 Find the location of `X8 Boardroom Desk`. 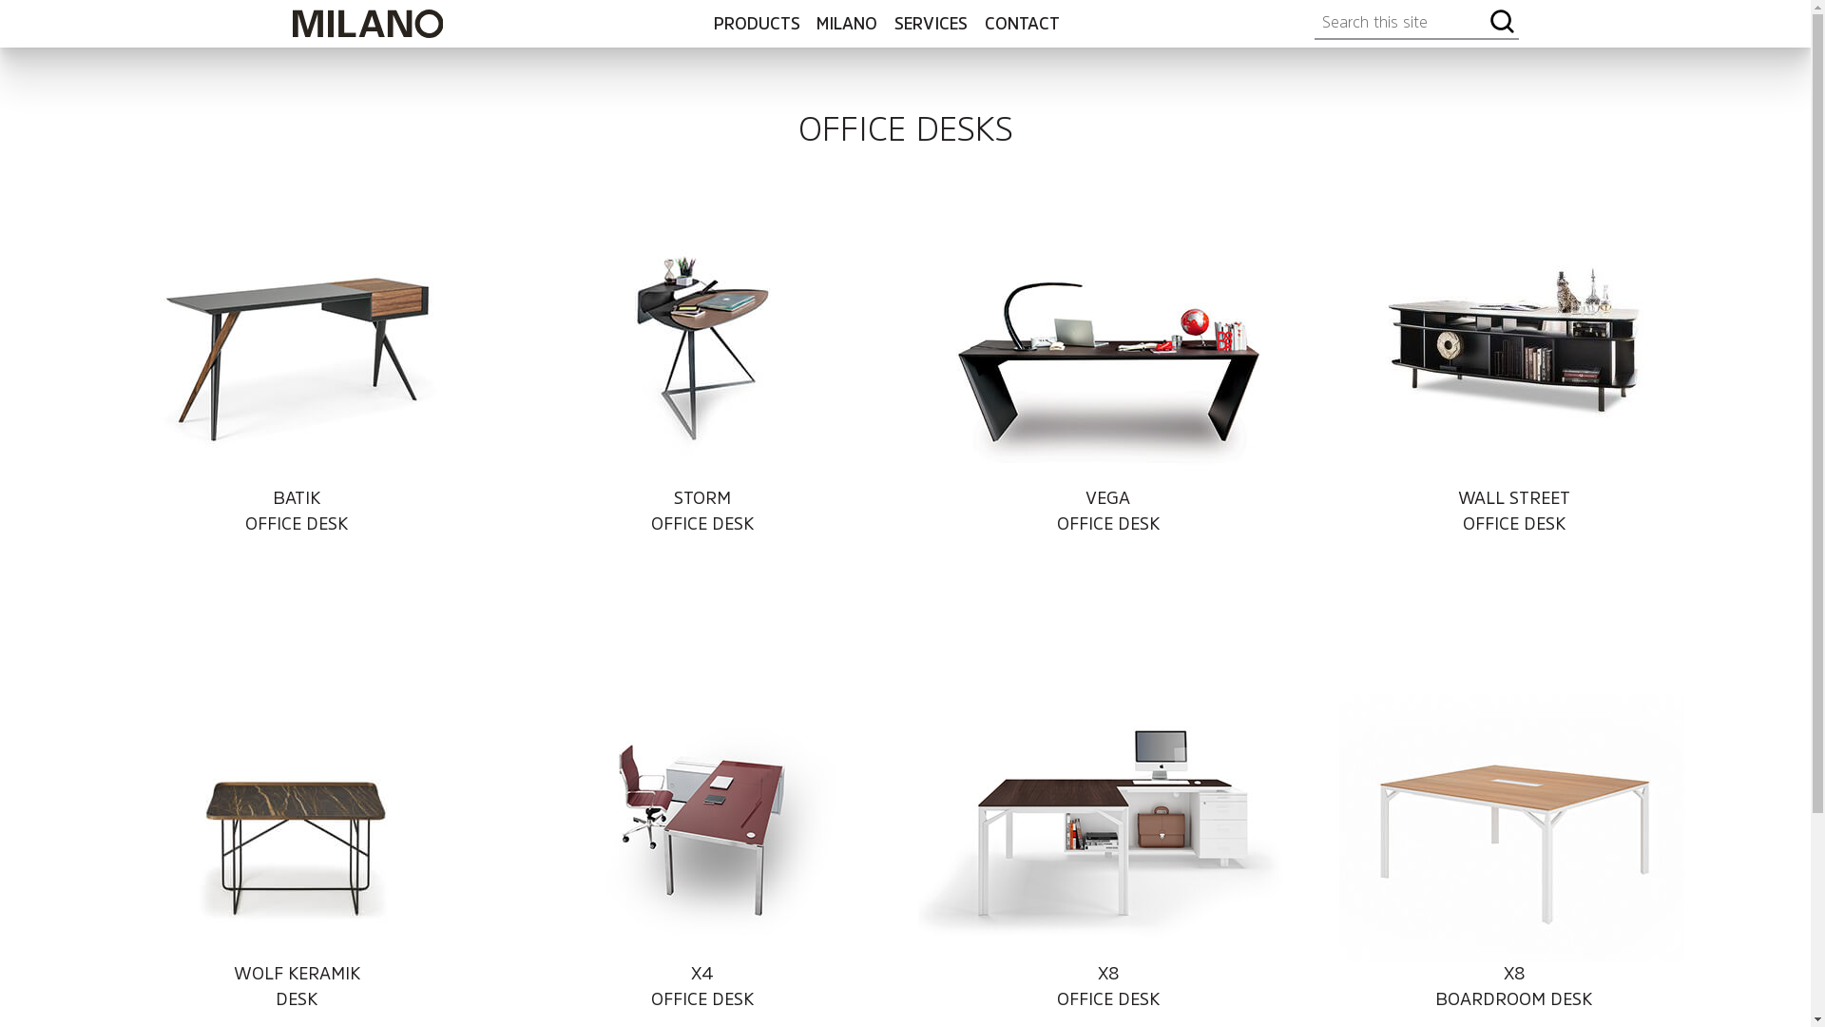

X8 Boardroom Desk is located at coordinates (1514, 771).